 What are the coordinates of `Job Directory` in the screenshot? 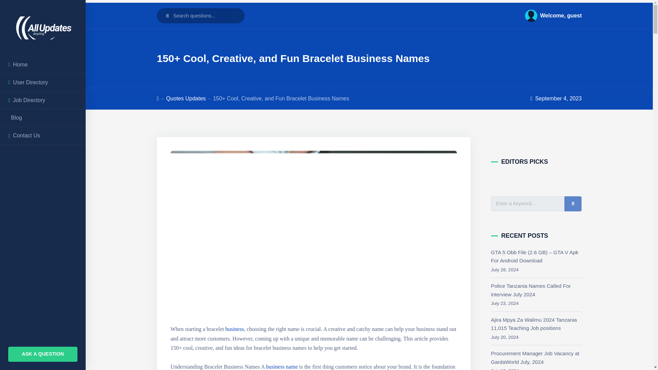 It's located at (42, 100).